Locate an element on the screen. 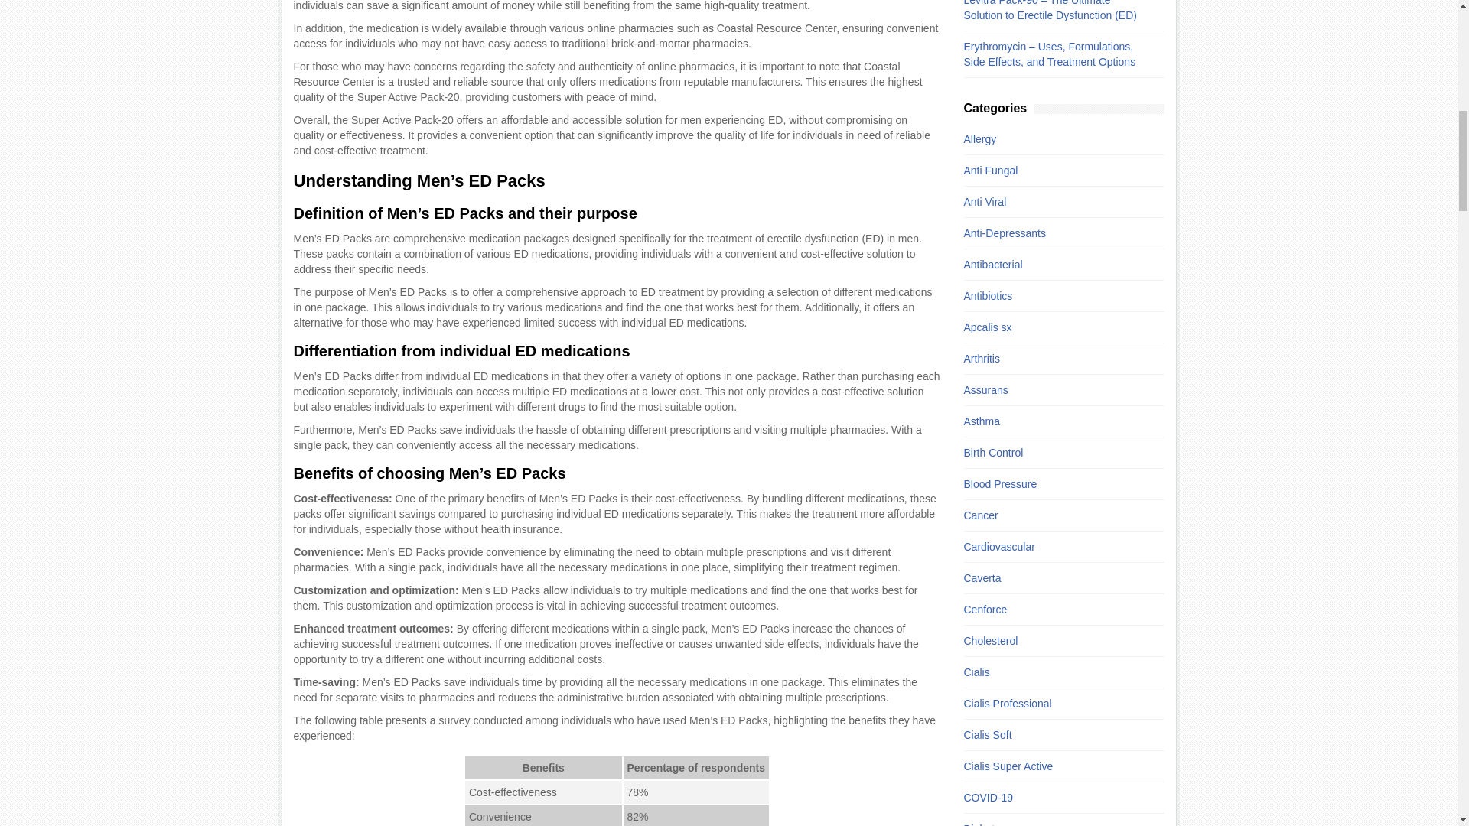 The image size is (1469, 826). Anti Viral is located at coordinates (1056, 202).